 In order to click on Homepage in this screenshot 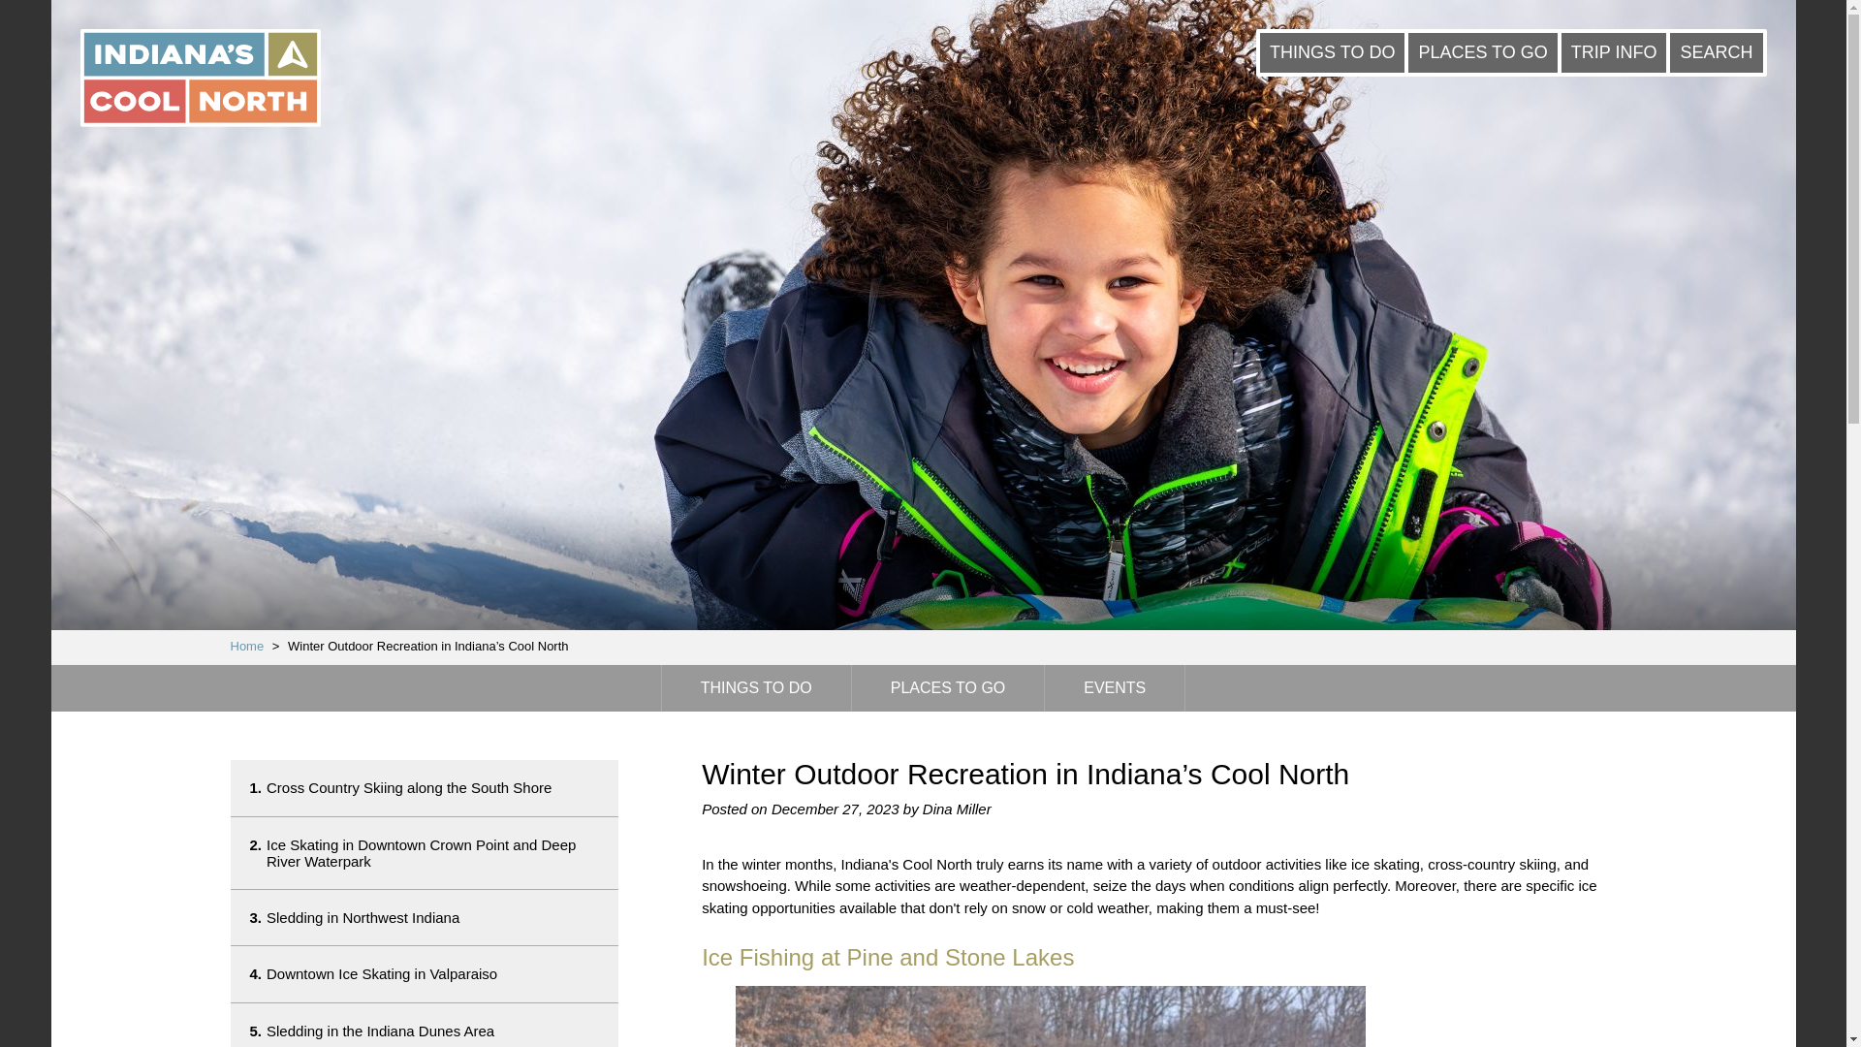, I will do `click(247, 646)`.